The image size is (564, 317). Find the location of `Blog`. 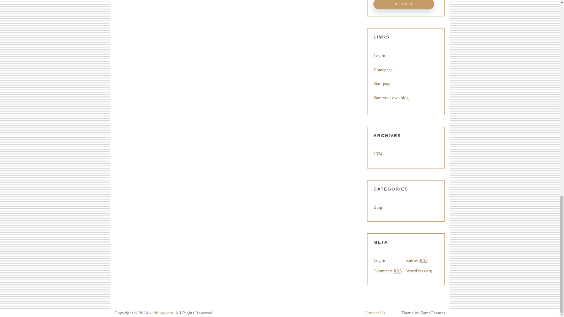

Blog is located at coordinates (377, 207).